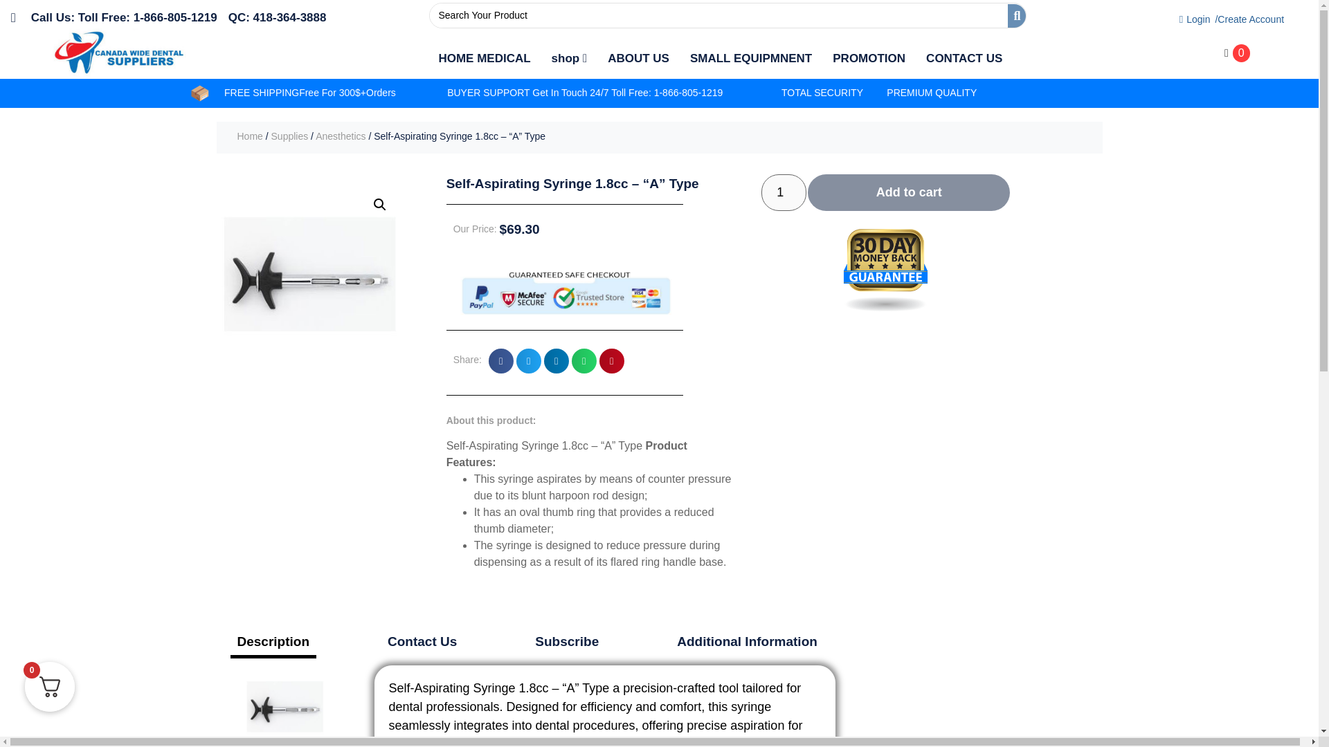 This screenshot has width=1329, height=747. Describe the element at coordinates (1189, 19) in the screenshot. I see `Login` at that location.